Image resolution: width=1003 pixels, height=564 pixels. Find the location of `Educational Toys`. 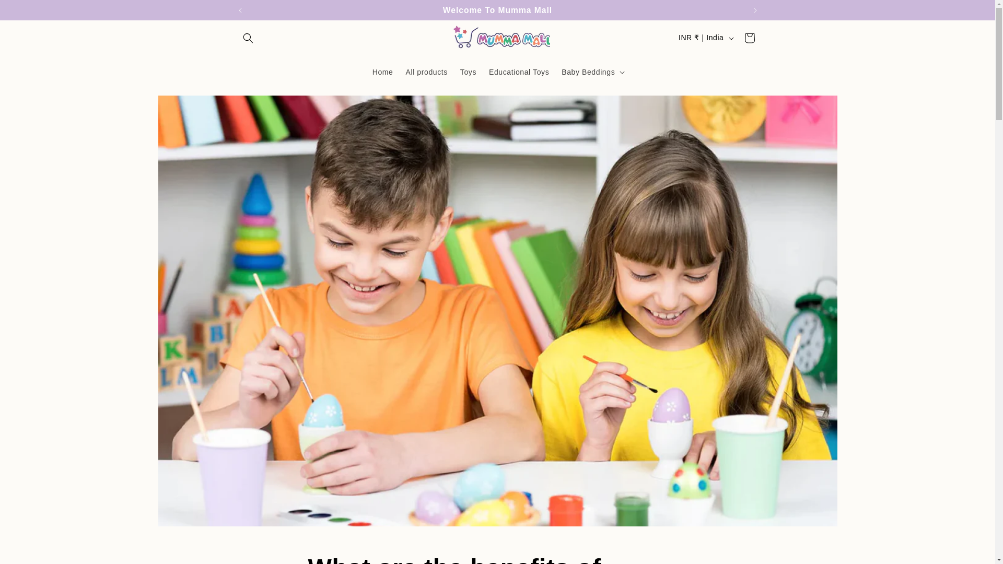

Educational Toys is located at coordinates (382, 72).